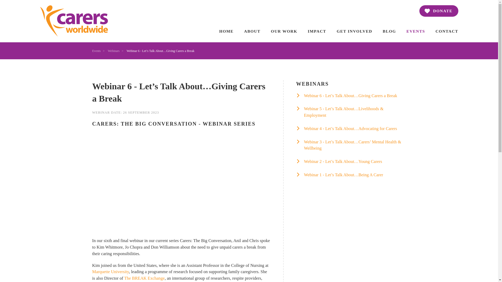 This screenshot has width=502, height=282. Describe the element at coordinates (438, 11) in the screenshot. I see `DONATE` at that location.